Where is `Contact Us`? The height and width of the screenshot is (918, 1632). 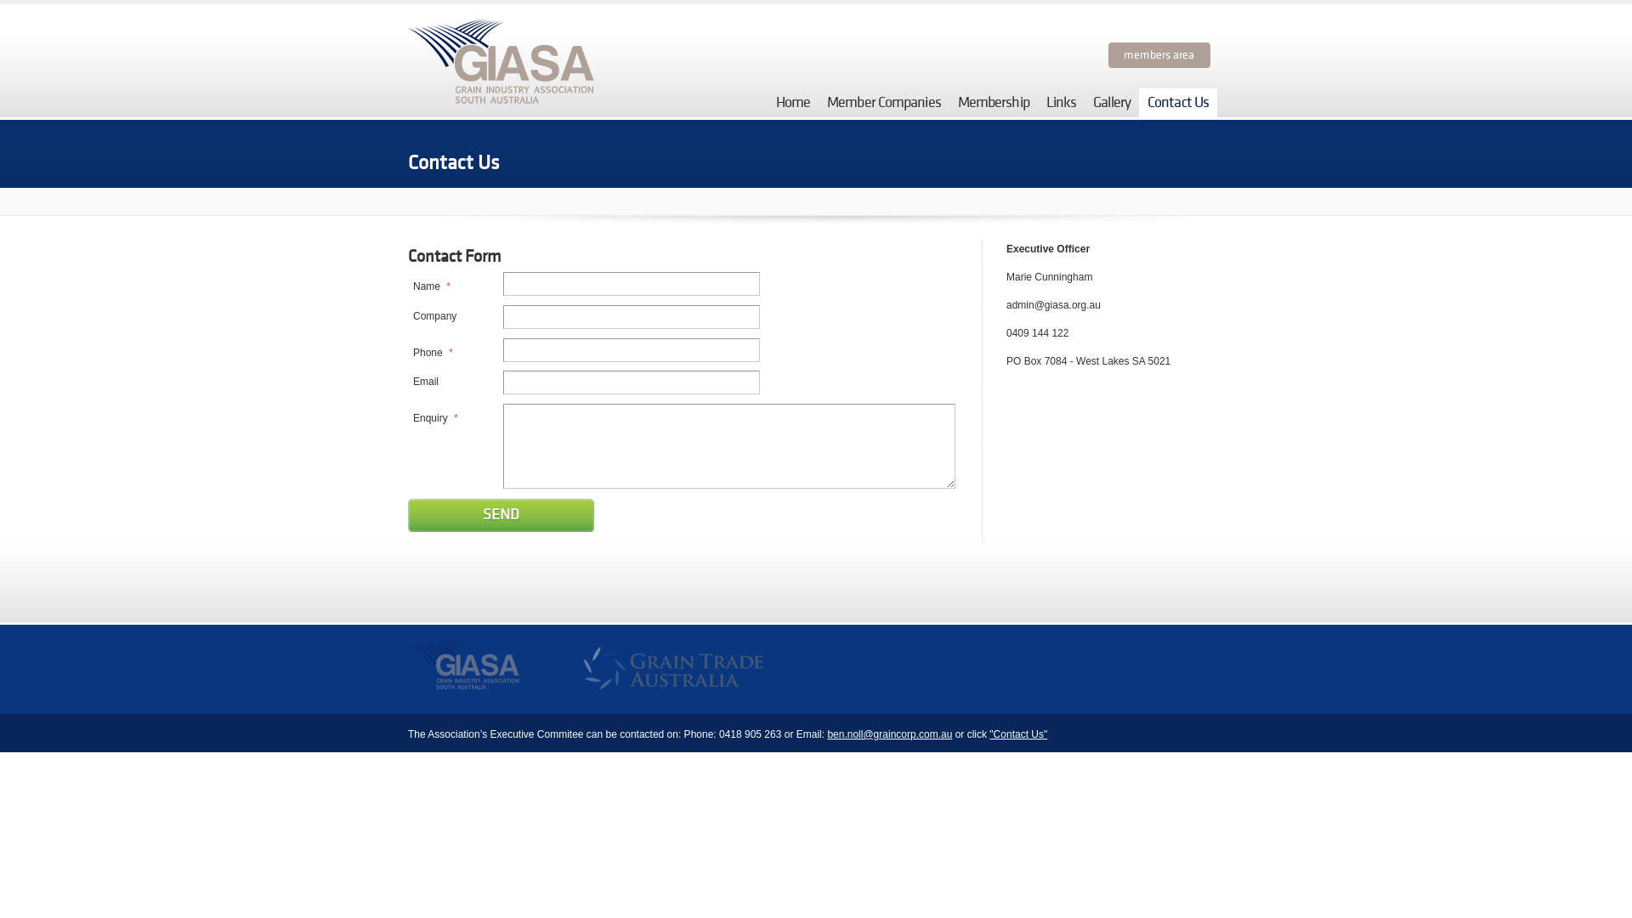 Contact Us is located at coordinates (1178, 103).